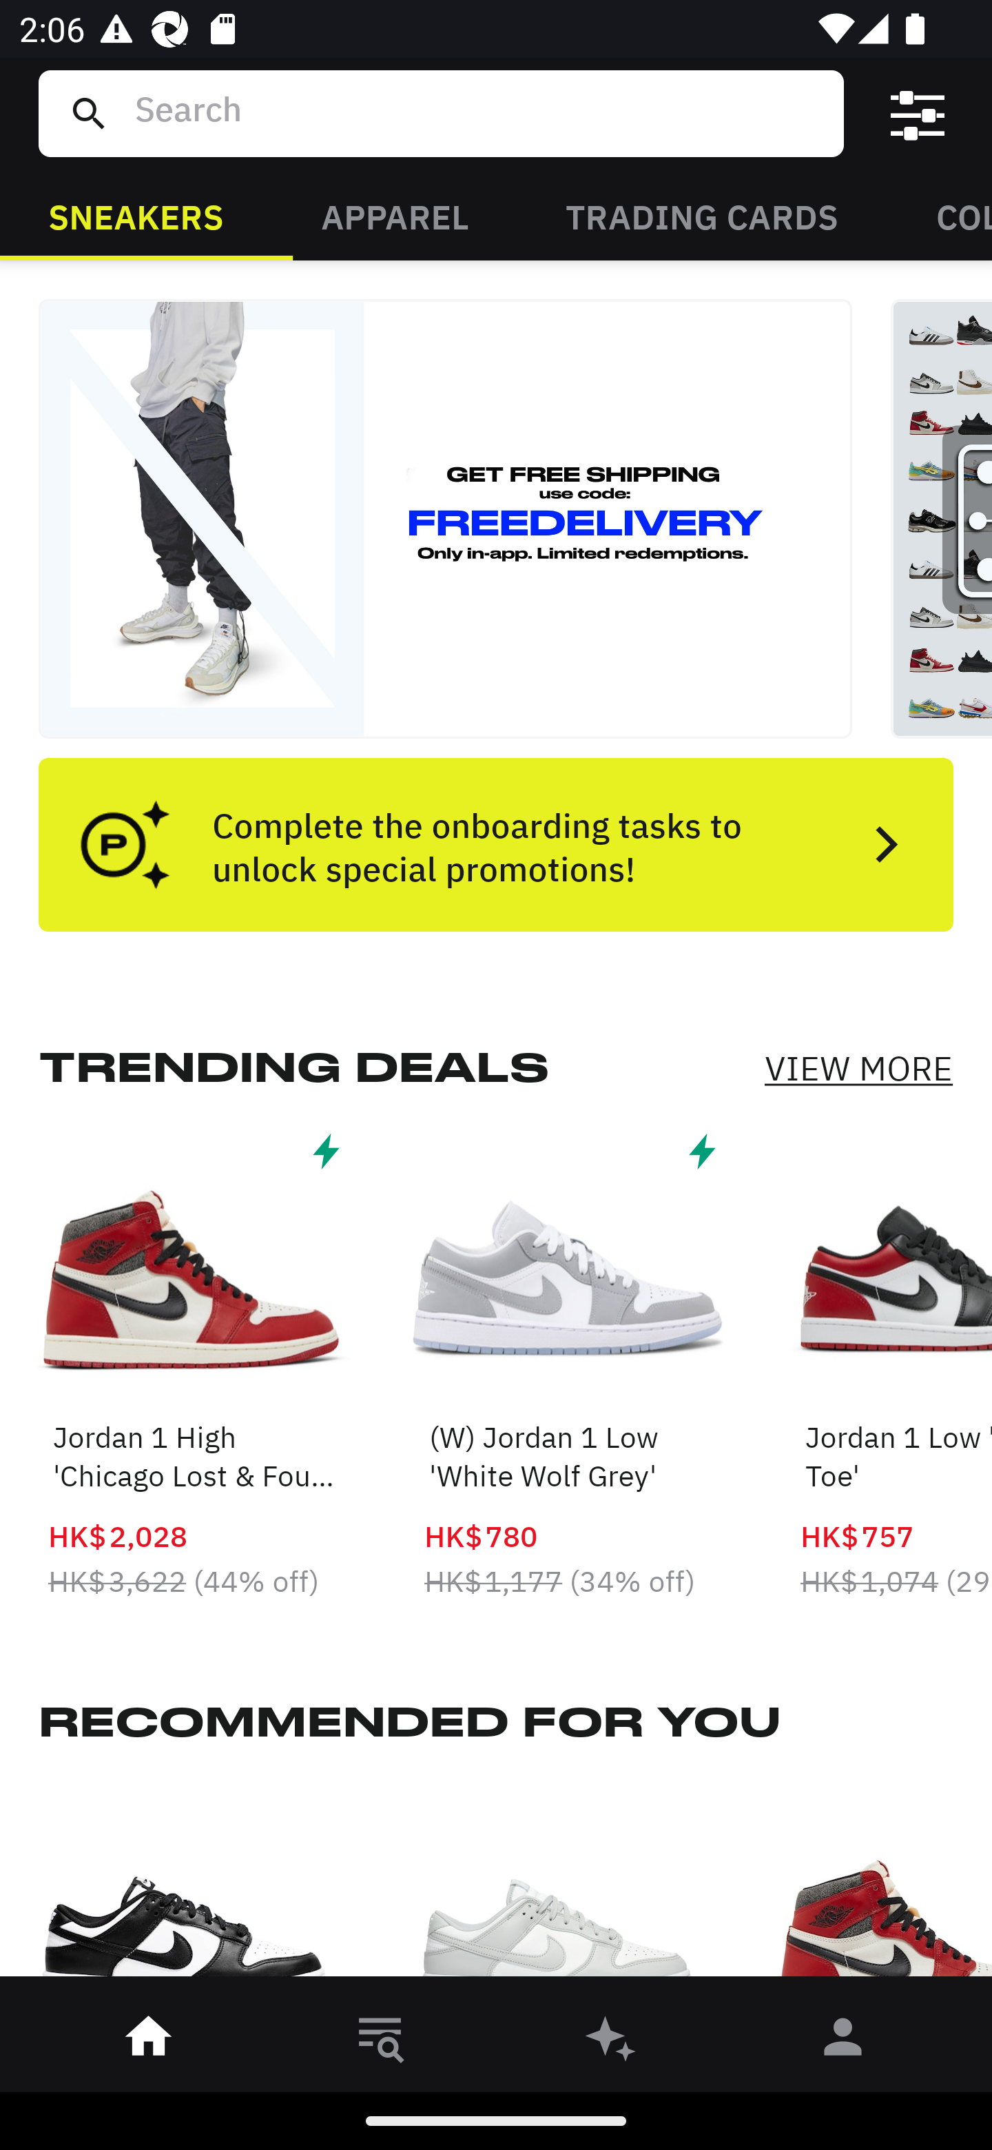 The height and width of the screenshot is (2150, 992). What do you see at coordinates (149, 2041) in the screenshot?
I see `󰋜` at bounding box center [149, 2041].